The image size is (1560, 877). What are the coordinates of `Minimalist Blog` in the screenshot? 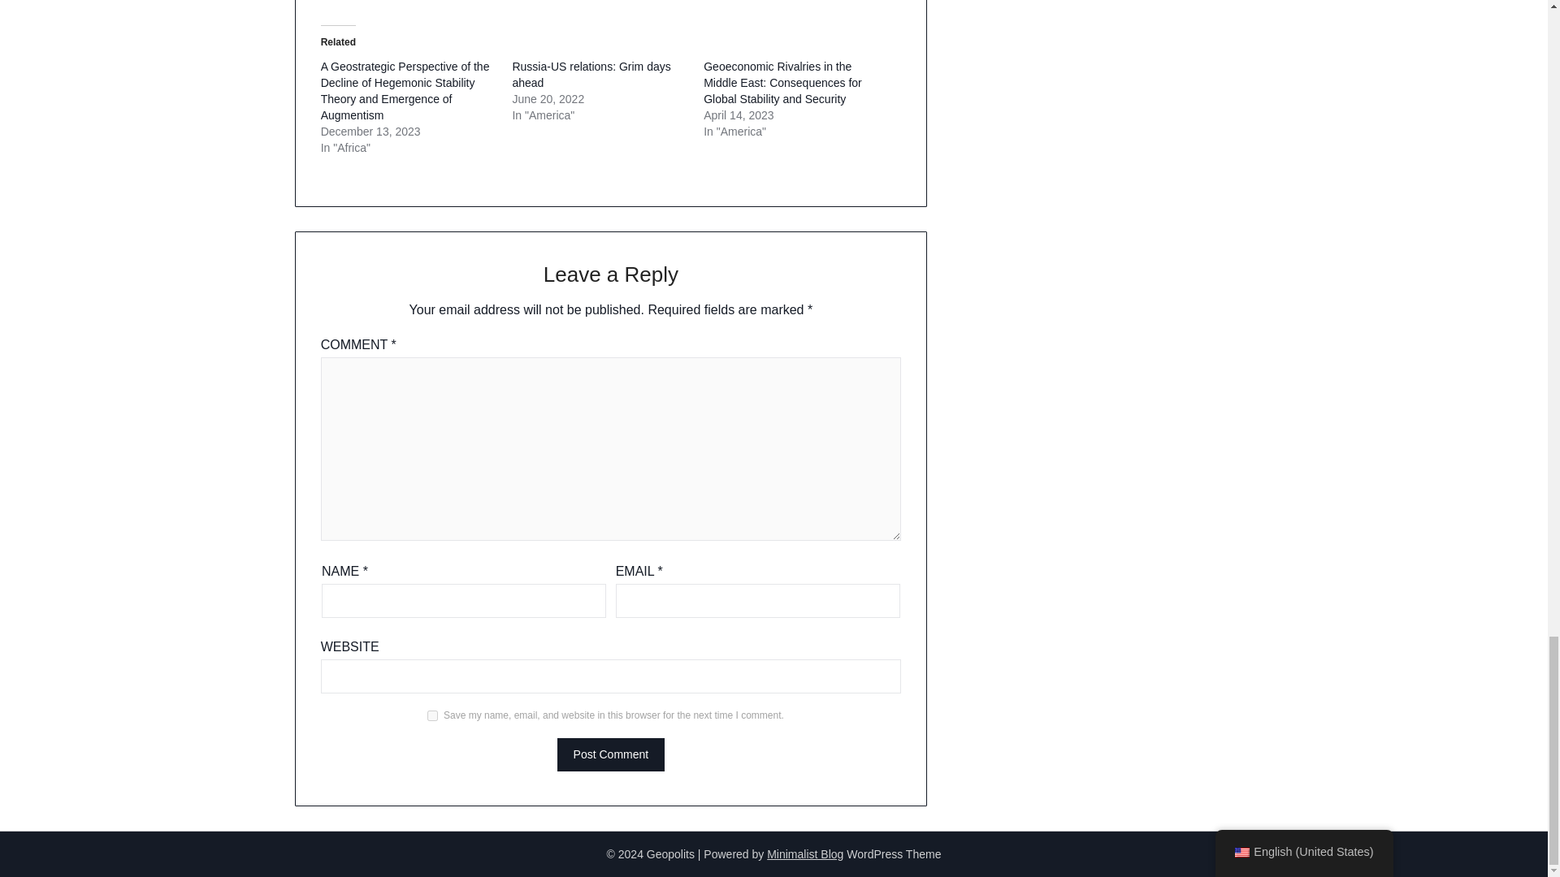 It's located at (805, 854).